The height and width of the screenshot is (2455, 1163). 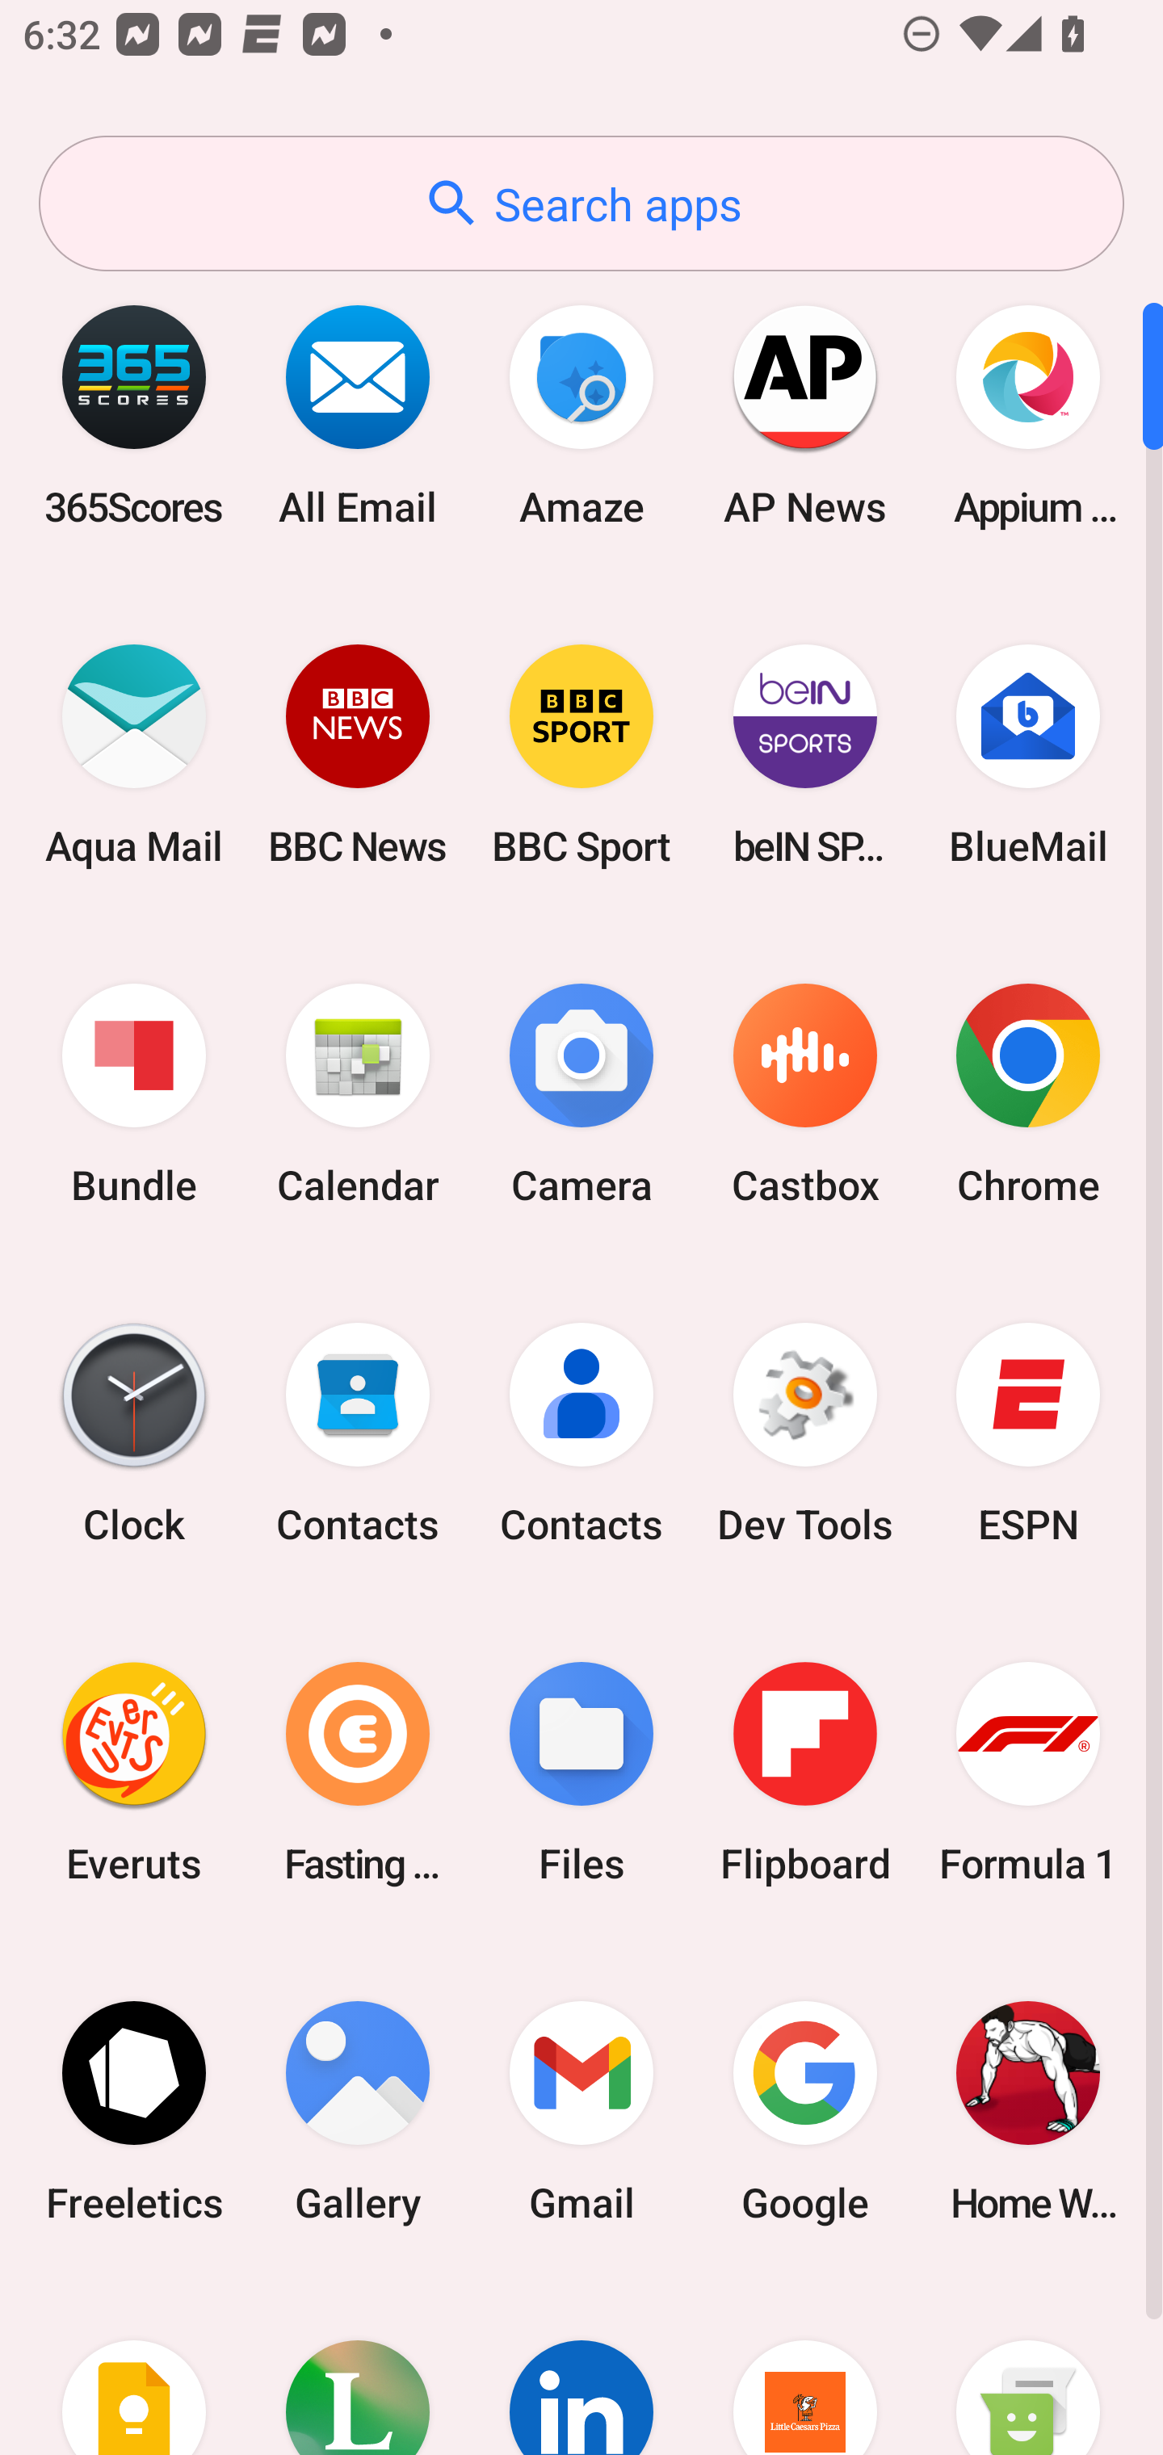 What do you see at coordinates (134, 2111) in the screenshot?
I see `Freeletics` at bounding box center [134, 2111].